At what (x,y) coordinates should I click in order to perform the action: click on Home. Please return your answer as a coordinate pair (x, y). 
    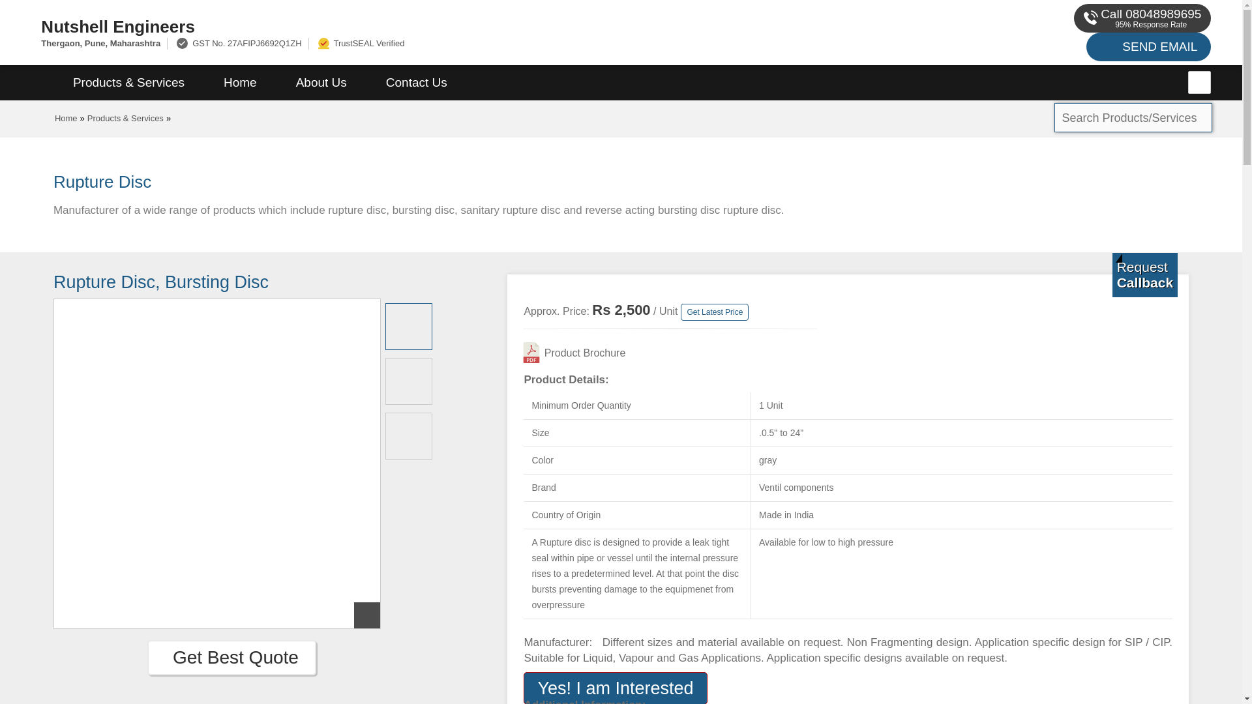
    Looking at the image, I should click on (240, 83).